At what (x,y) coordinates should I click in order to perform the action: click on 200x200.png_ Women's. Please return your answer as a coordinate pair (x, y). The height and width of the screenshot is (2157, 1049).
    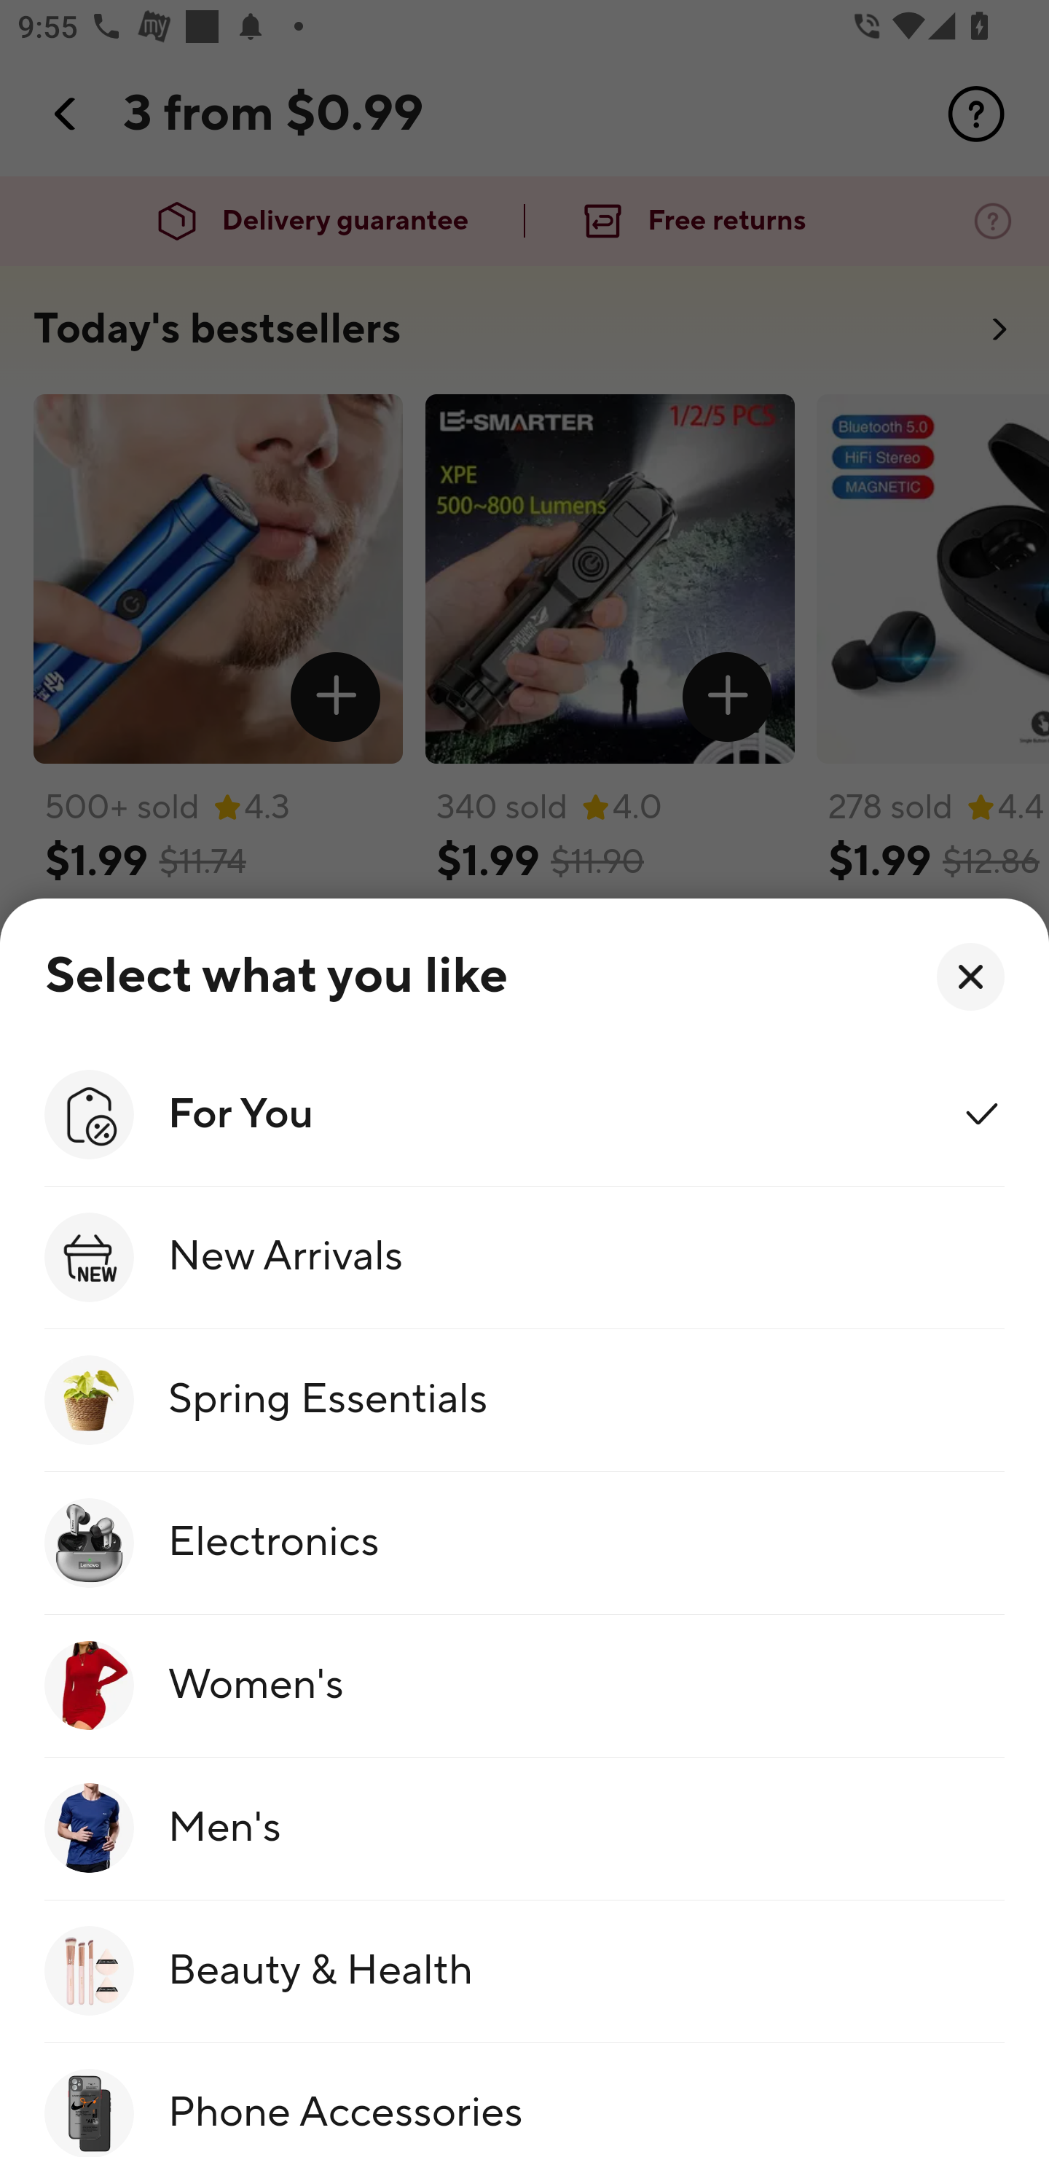
    Looking at the image, I should click on (524, 1686).